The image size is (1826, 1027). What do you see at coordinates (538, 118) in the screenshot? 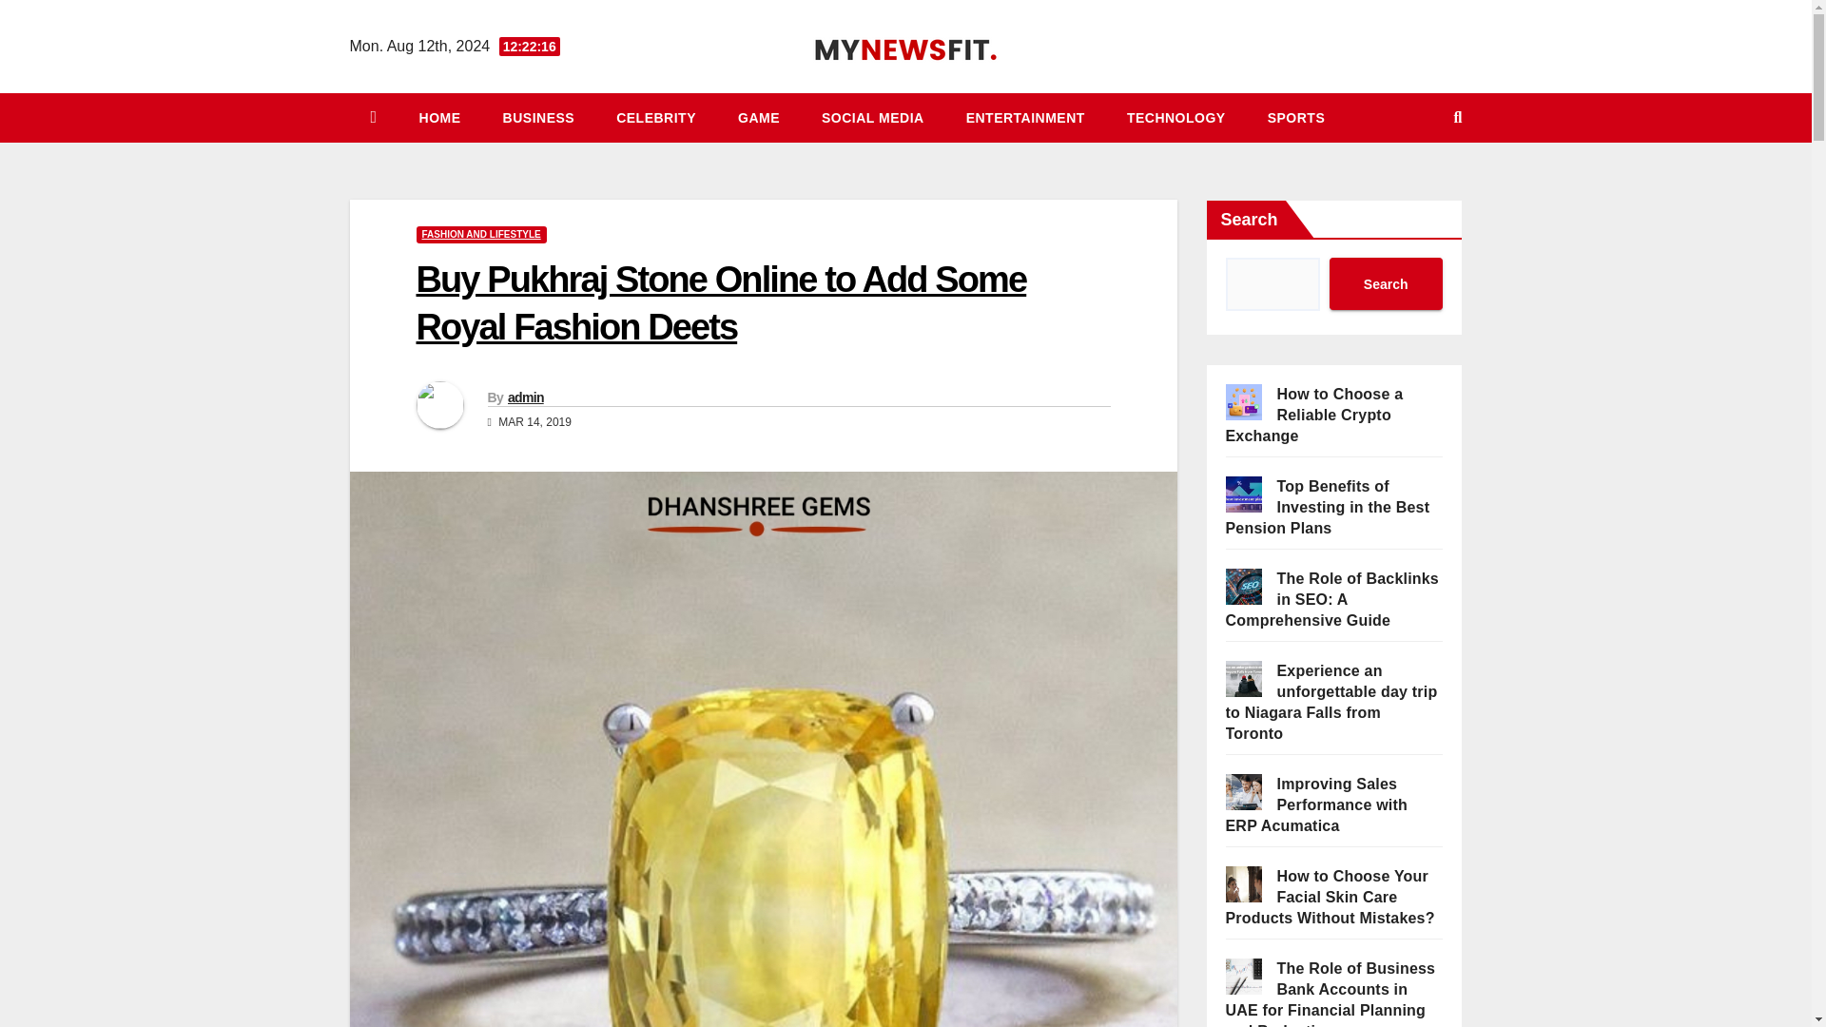
I see `Business` at bounding box center [538, 118].